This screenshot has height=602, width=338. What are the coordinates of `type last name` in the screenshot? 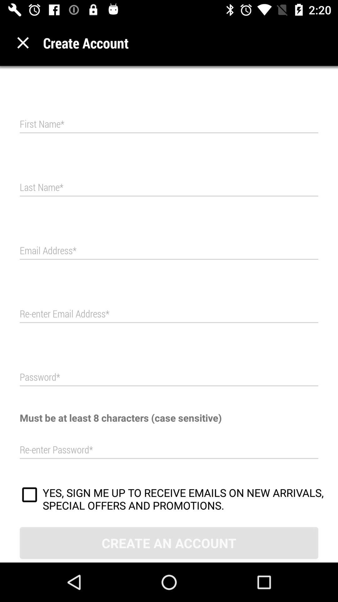 It's located at (169, 187).